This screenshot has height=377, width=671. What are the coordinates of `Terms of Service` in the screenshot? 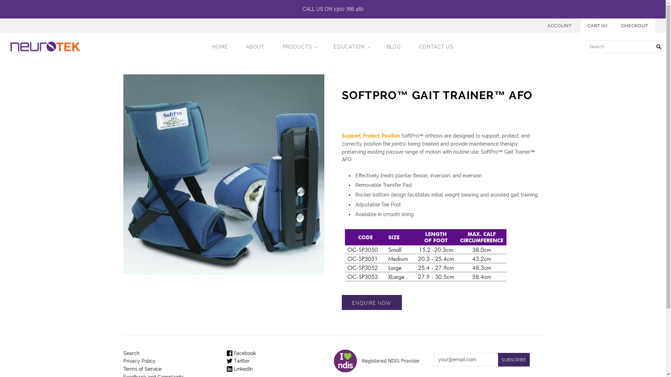 It's located at (142, 369).